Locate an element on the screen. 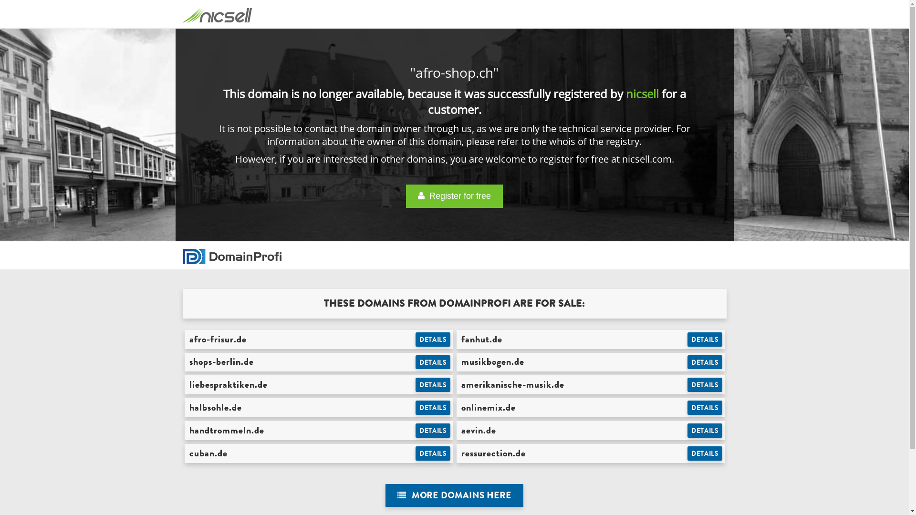 The width and height of the screenshot is (916, 515). DETAILS is located at coordinates (705, 408).